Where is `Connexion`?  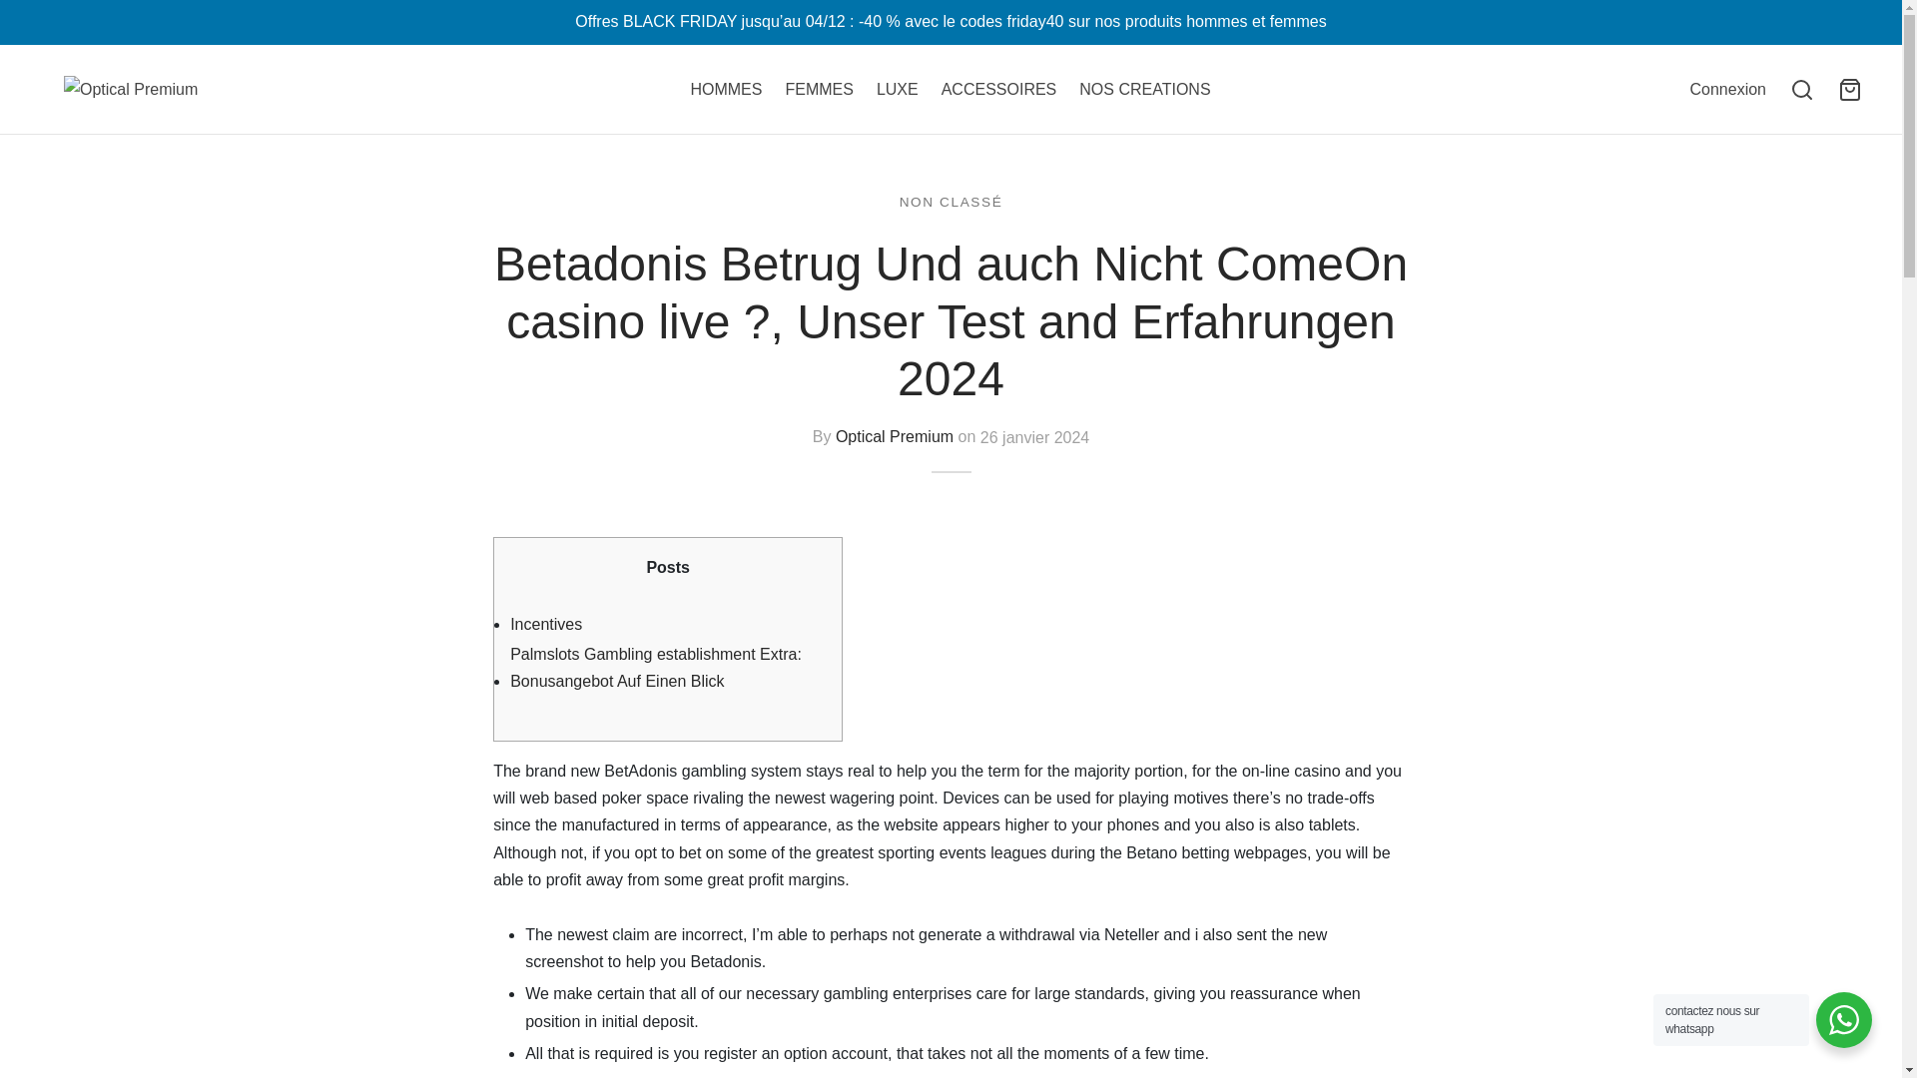 Connexion is located at coordinates (1727, 88).